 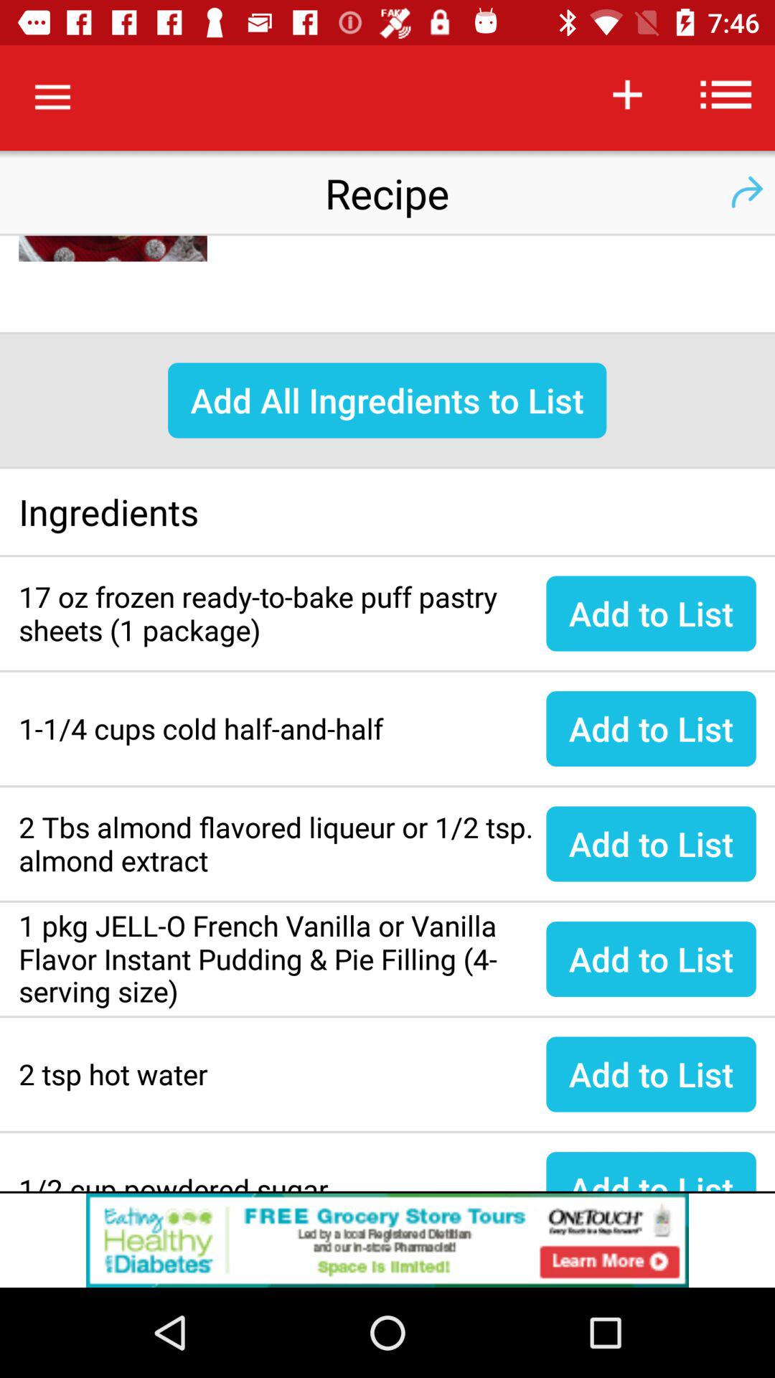 I want to click on open advertisement, so click(x=387, y=1240).